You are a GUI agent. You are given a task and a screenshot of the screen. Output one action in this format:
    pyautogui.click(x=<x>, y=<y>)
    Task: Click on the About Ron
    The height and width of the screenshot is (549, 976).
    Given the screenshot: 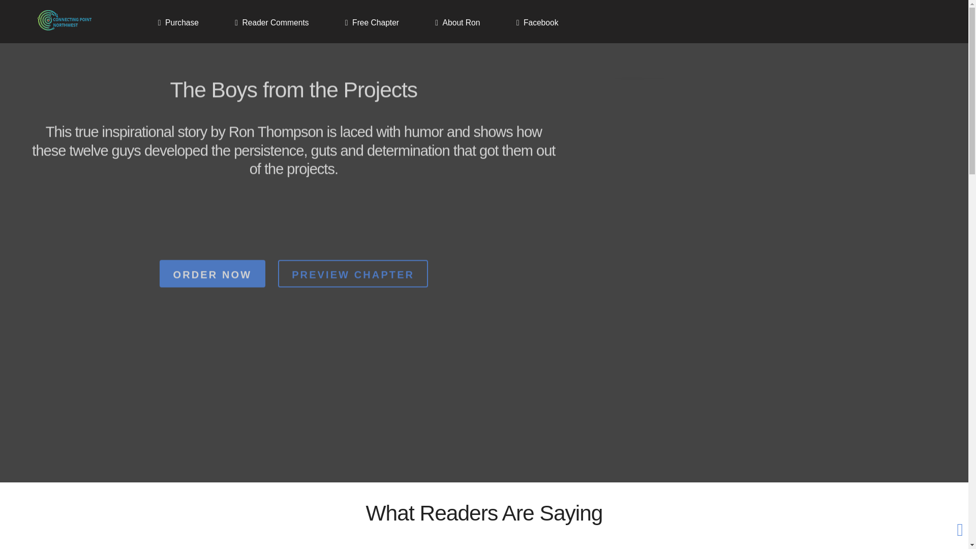 What is the action you would take?
    pyautogui.click(x=457, y=22)
    